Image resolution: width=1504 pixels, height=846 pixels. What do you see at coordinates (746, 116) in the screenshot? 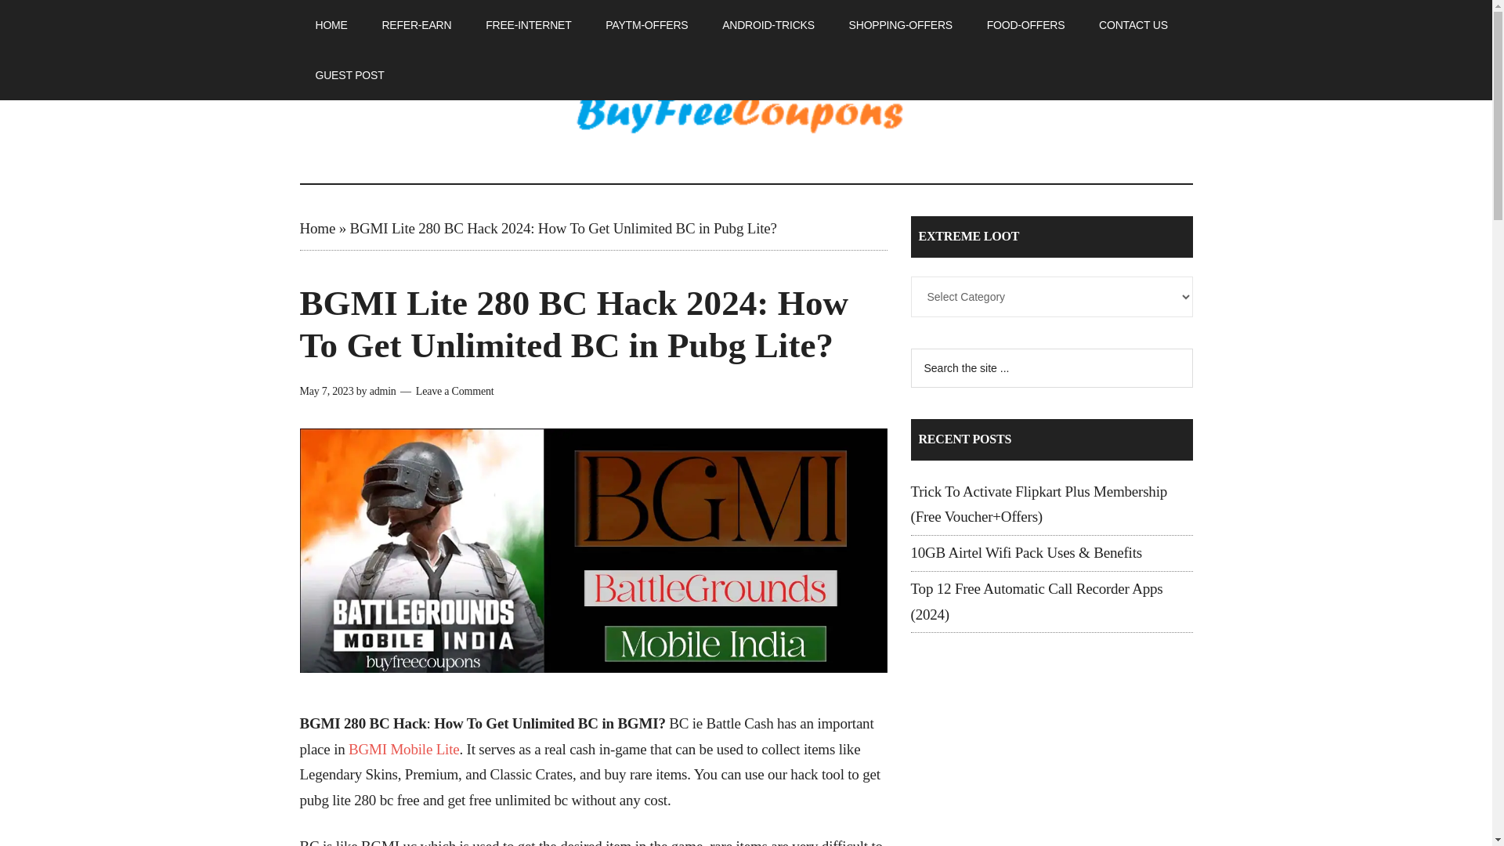
I see `Buyfreecoupons` at bounding box center [746, 116].